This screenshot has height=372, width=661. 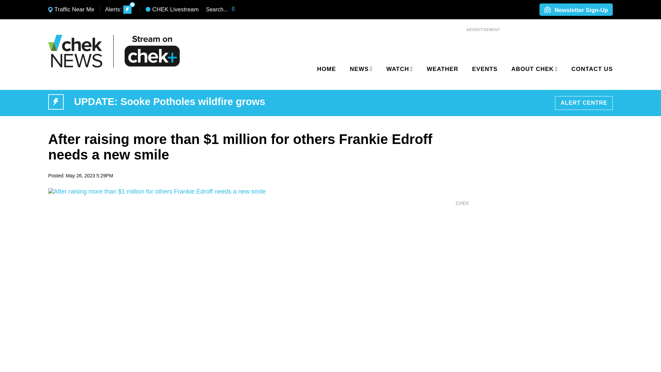 What do you see at coordinates (127, 10) in the screenshot?
I see `1` at bounding box center [127, 10].